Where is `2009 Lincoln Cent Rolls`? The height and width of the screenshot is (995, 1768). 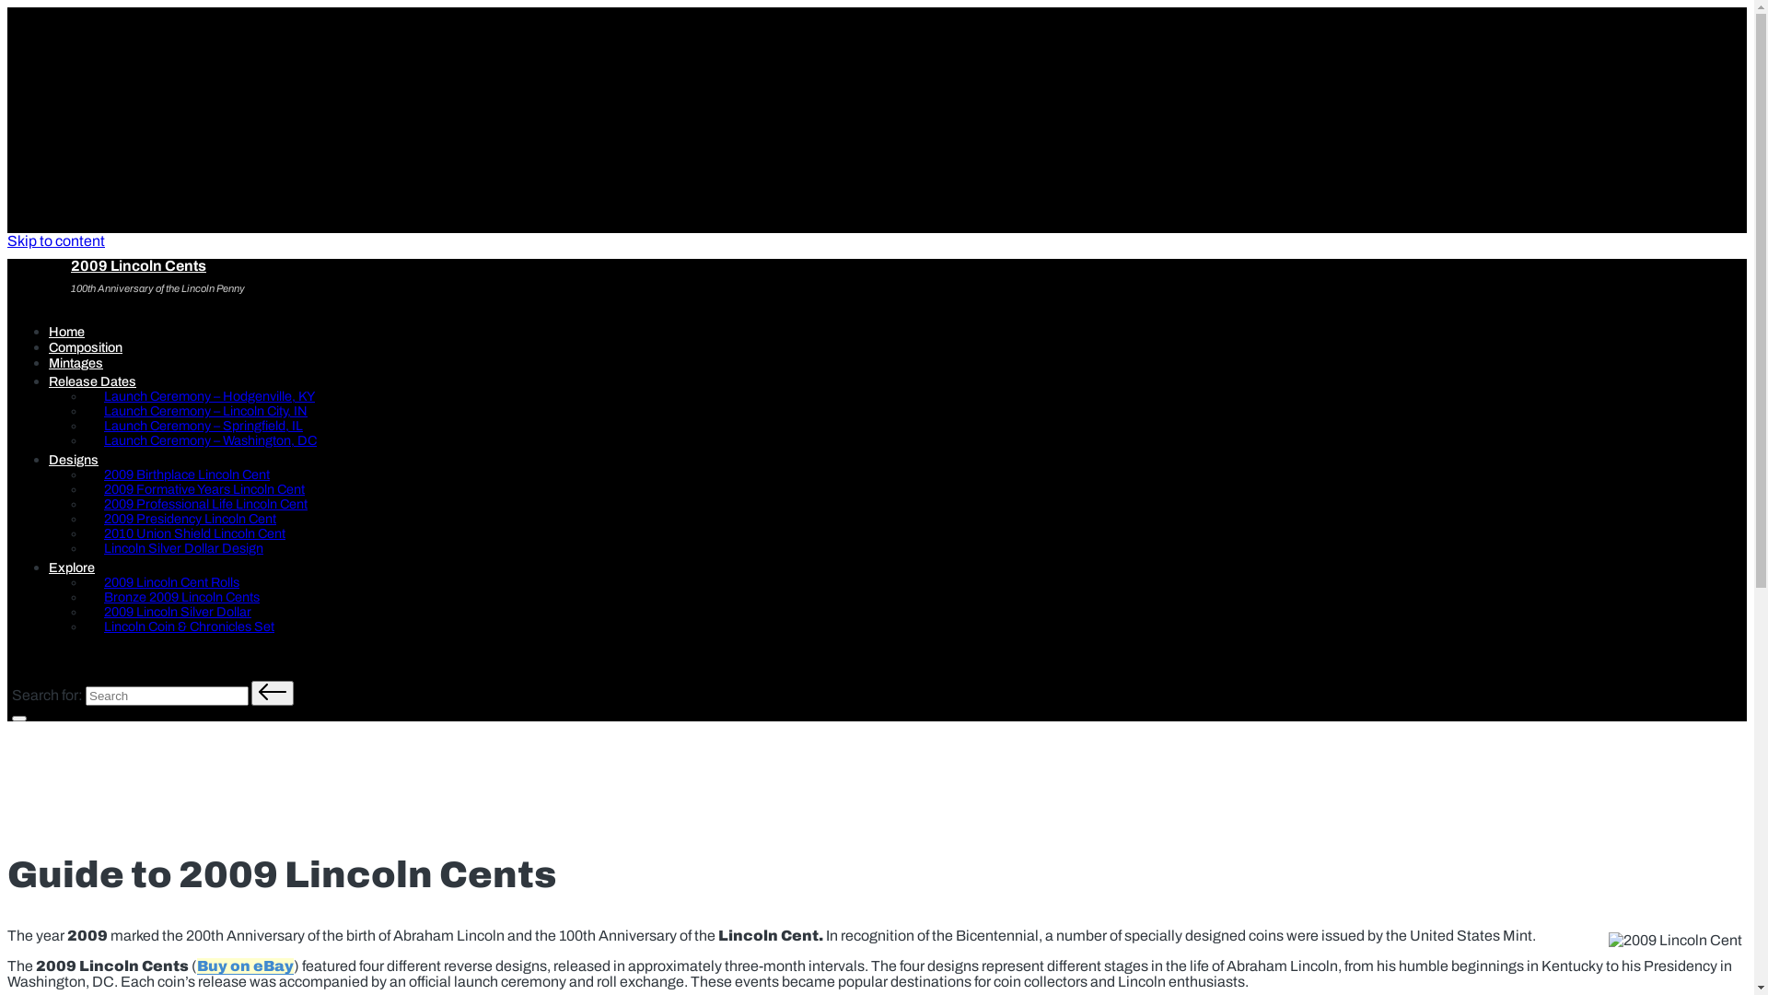 2009 Lincoln Cent Rolls is located at coordinates (177, 582).